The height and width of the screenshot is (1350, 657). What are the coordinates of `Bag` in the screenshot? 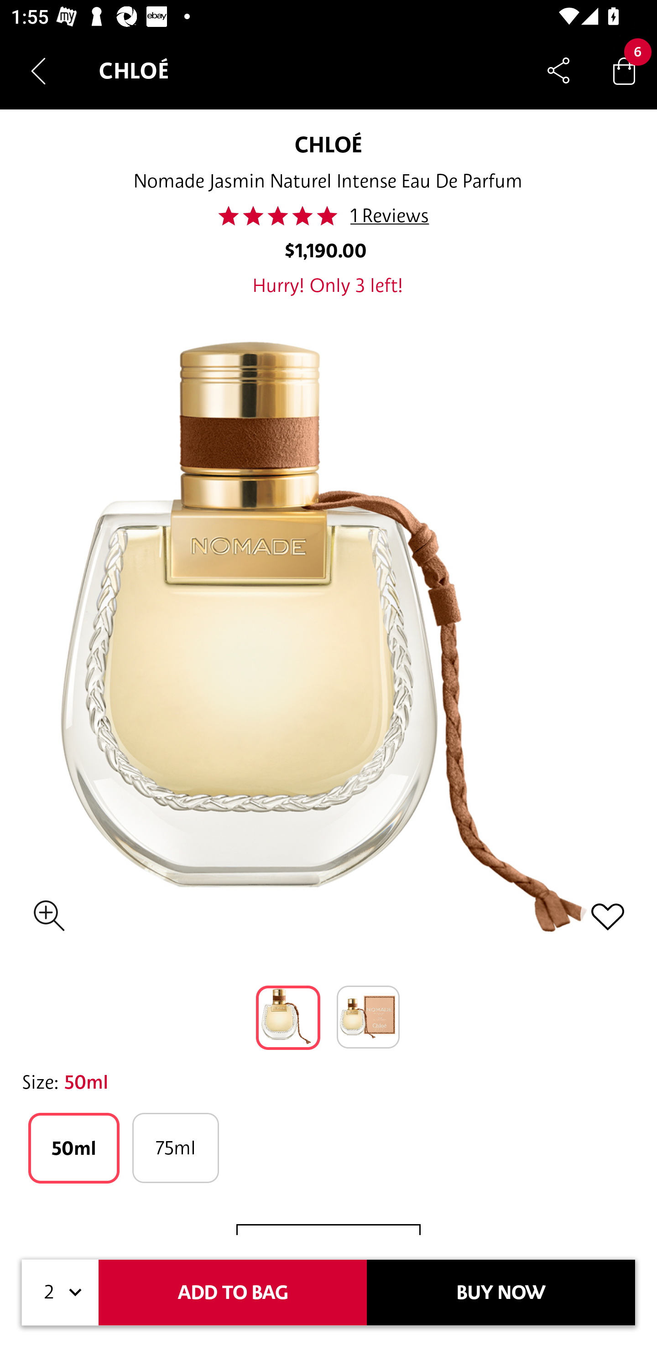 It's located at (624, 70).